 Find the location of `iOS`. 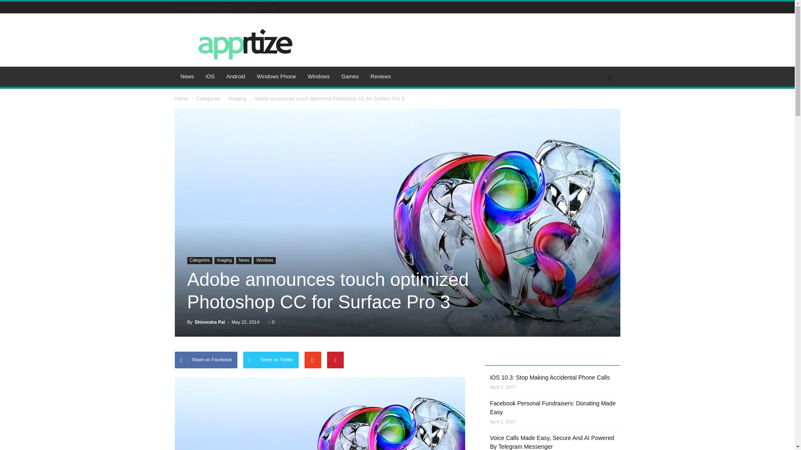

iOS is located at coordinates (210, 77).